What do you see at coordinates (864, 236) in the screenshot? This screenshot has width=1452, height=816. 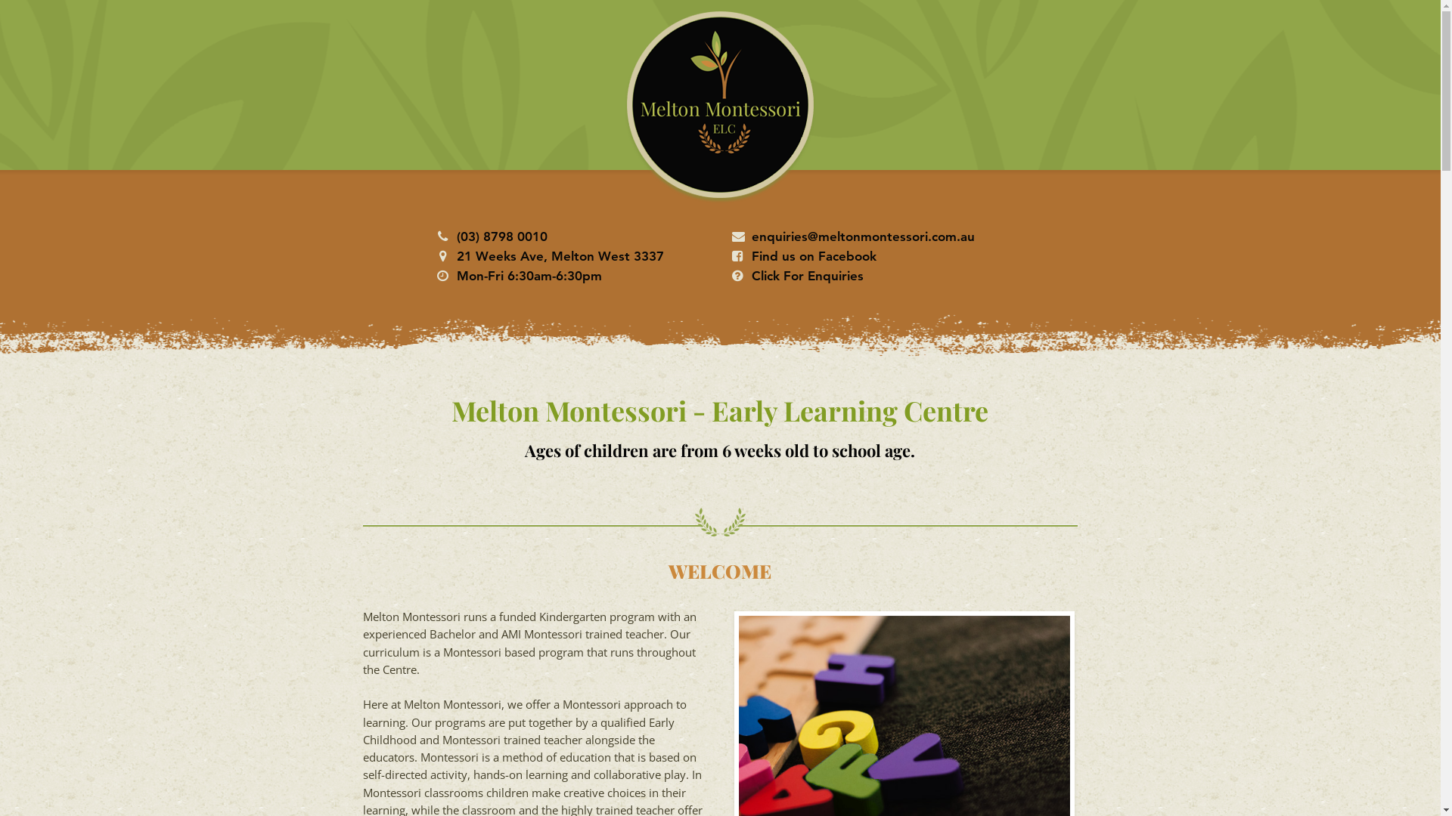 I see `enquiries@meltonmontessori.com.au` at bounding box center [864, 236].